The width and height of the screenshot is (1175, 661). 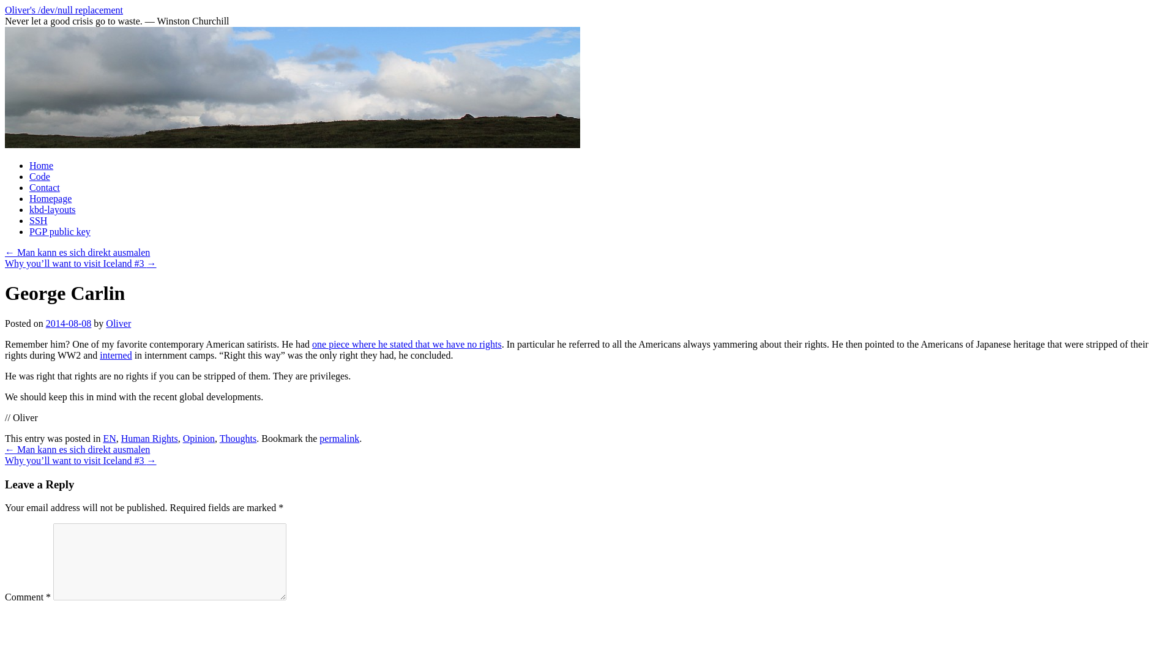 I want to click on interned, so click(x=116, y=355).